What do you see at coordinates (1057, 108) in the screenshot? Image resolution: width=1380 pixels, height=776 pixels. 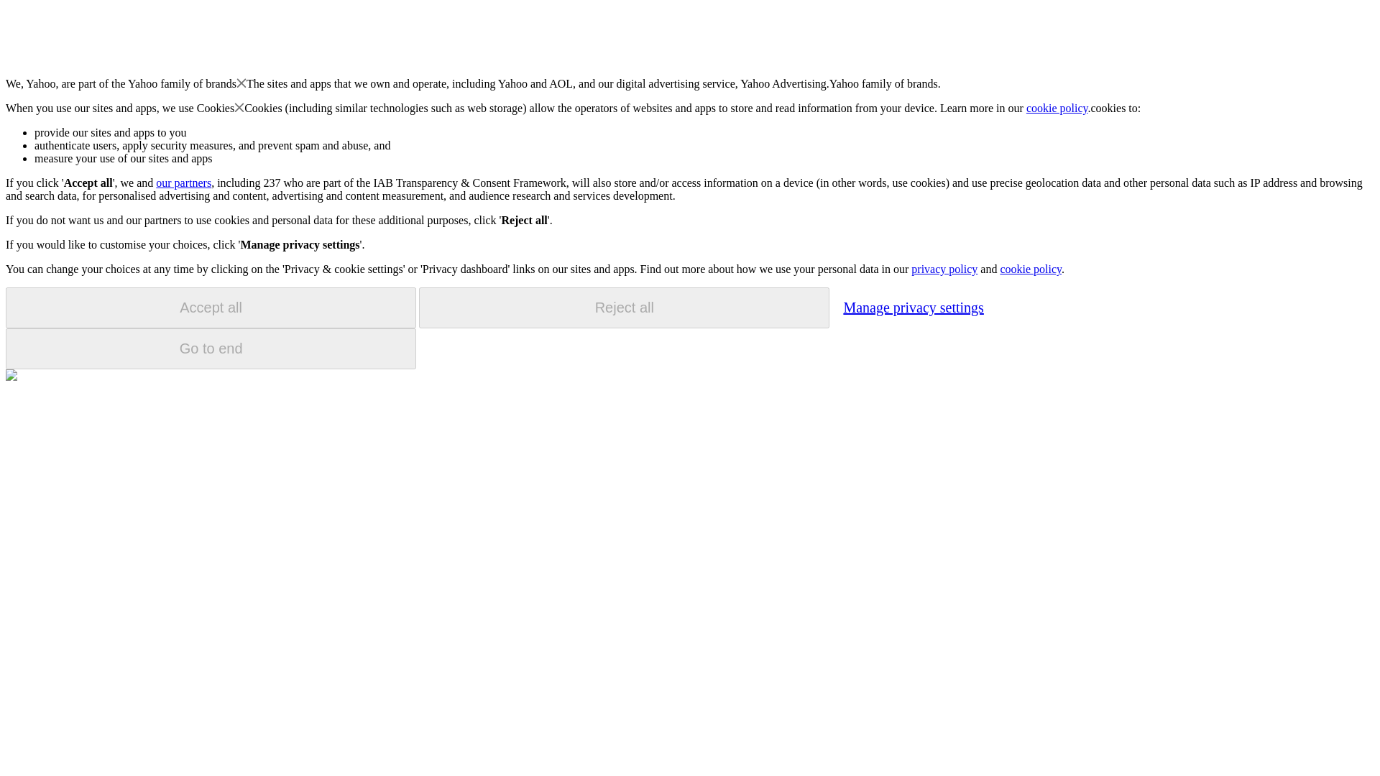 I see `cookie policy` at bounding box center [1057, 108].